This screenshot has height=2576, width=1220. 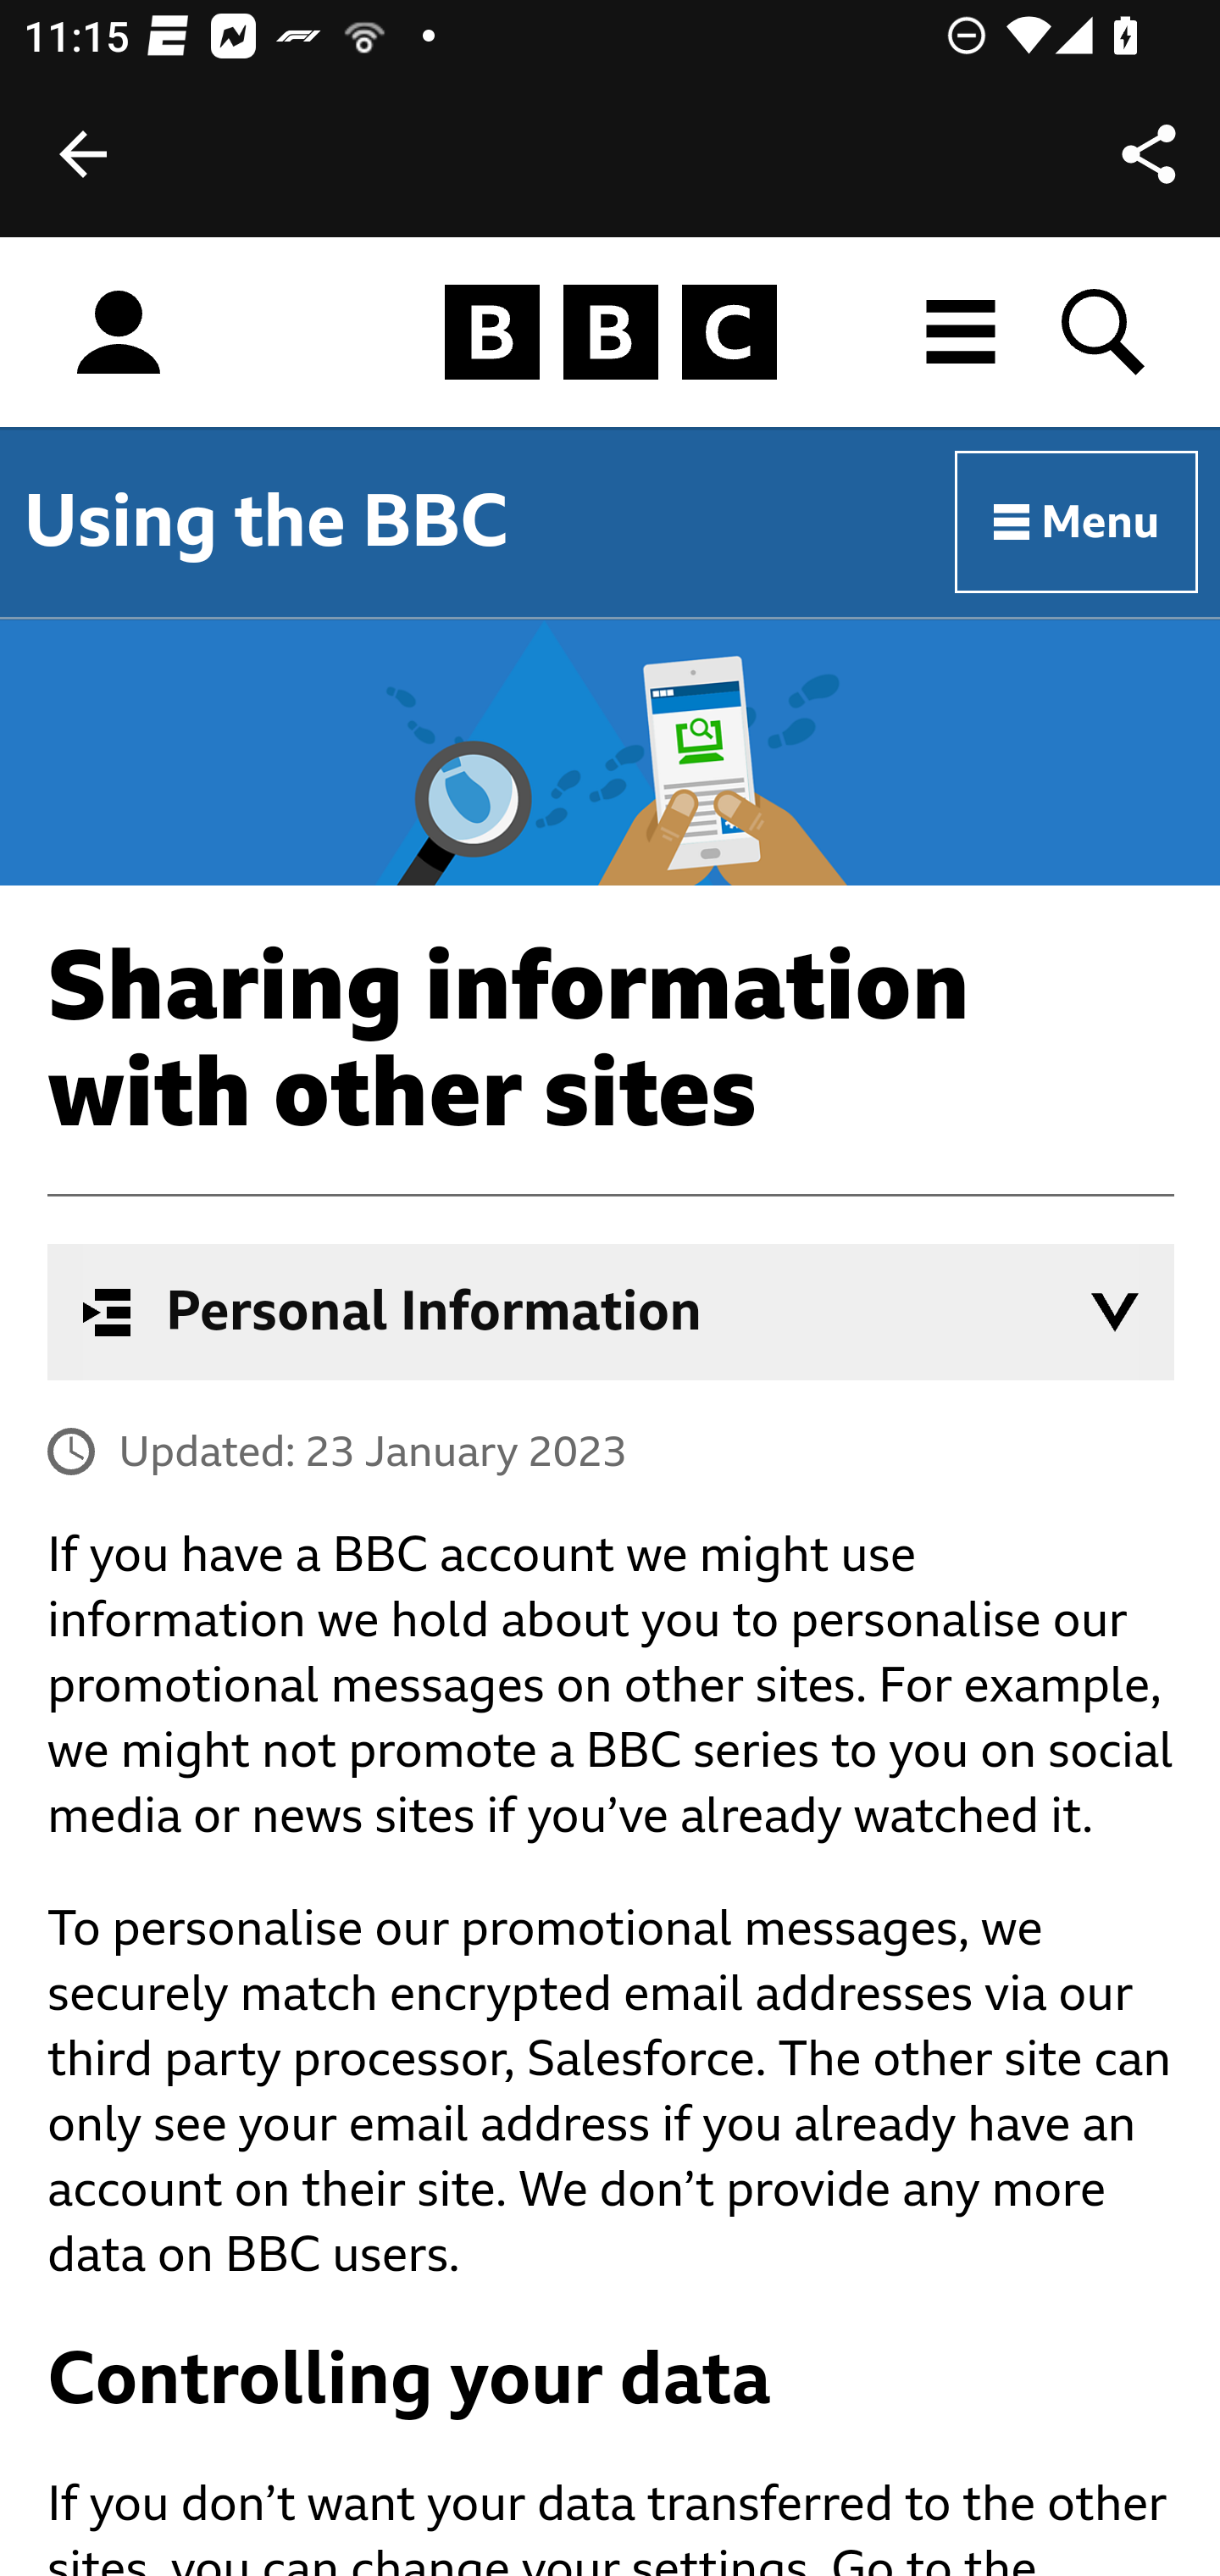 What do you see at coordinates (1078, 523) in the screenshot?
I see `Menu` at bounding box center [1078, 523].